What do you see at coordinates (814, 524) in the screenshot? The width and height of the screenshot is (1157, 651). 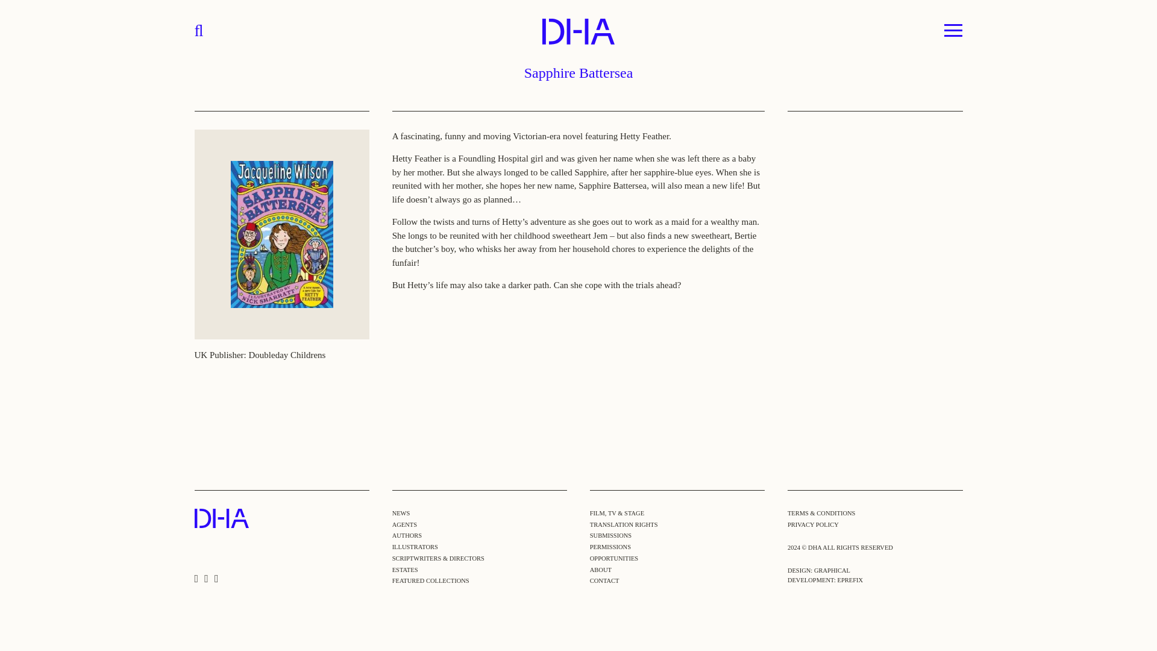 I see `PRIVACY POLICY` at bounding box center [814, 524].